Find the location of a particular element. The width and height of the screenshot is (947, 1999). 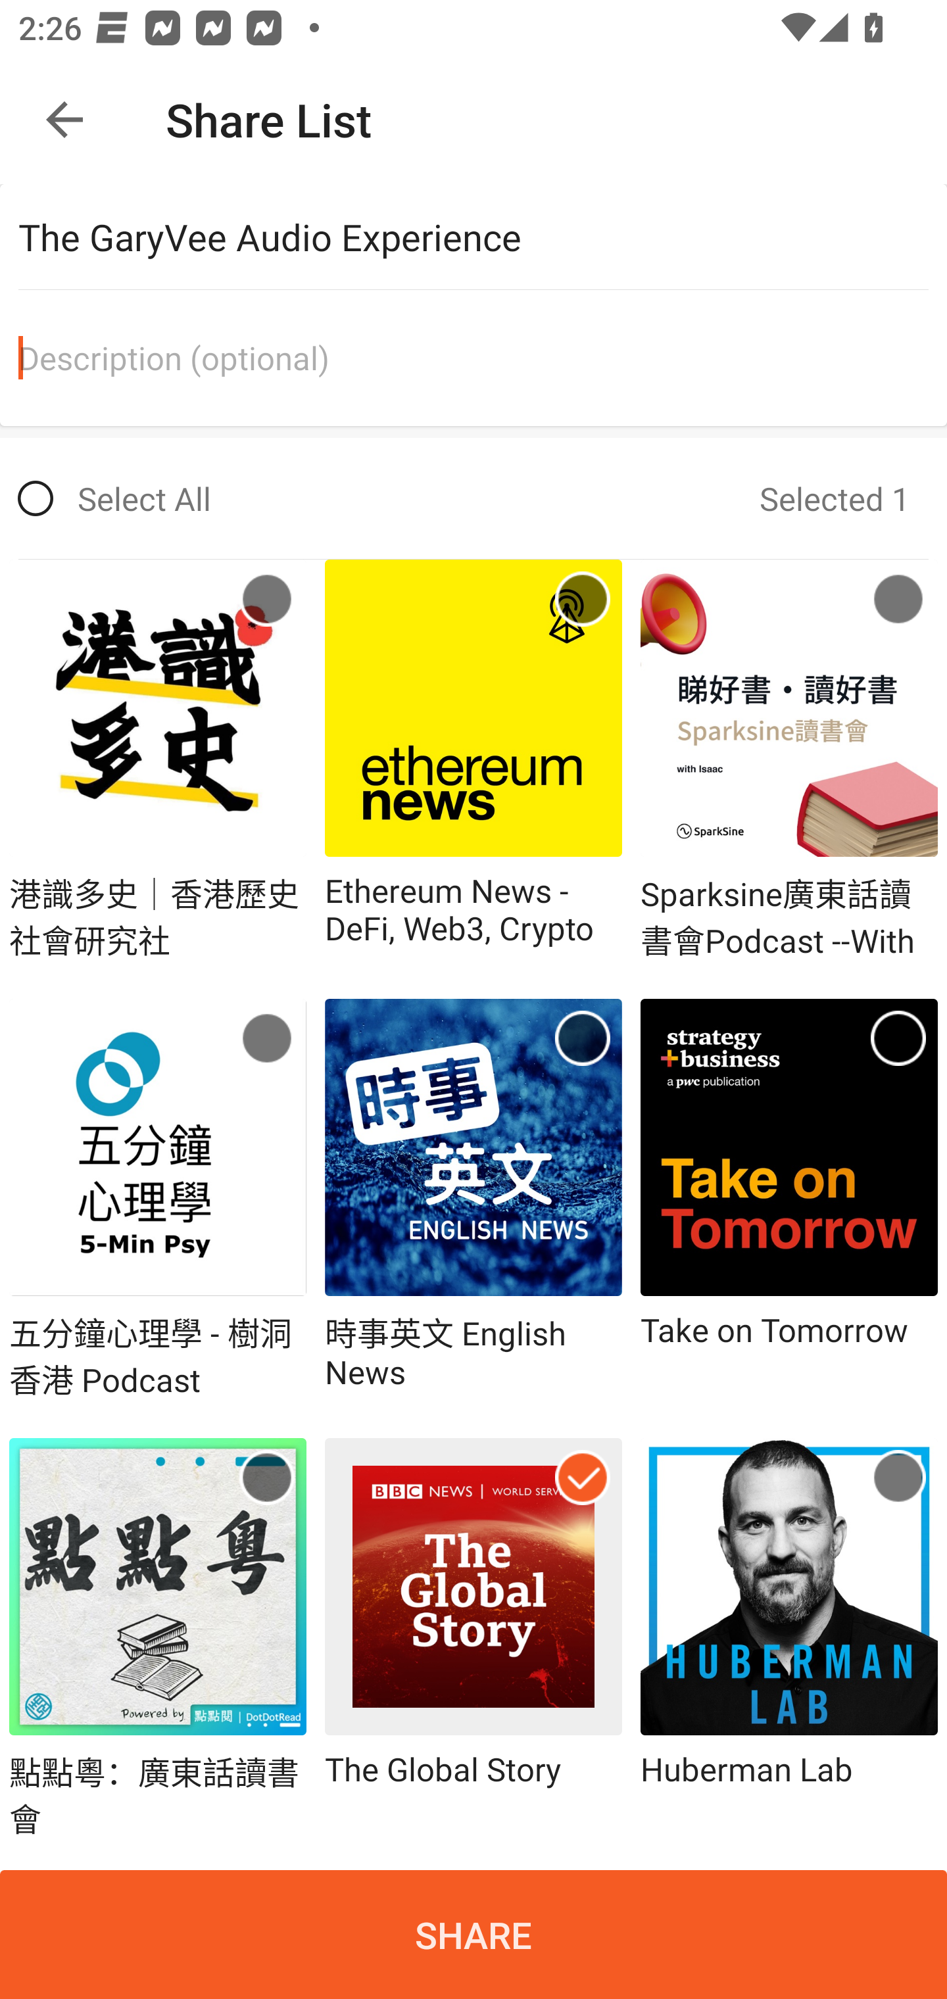

Take on Tomorrow is located at coordinates (789, 1201).